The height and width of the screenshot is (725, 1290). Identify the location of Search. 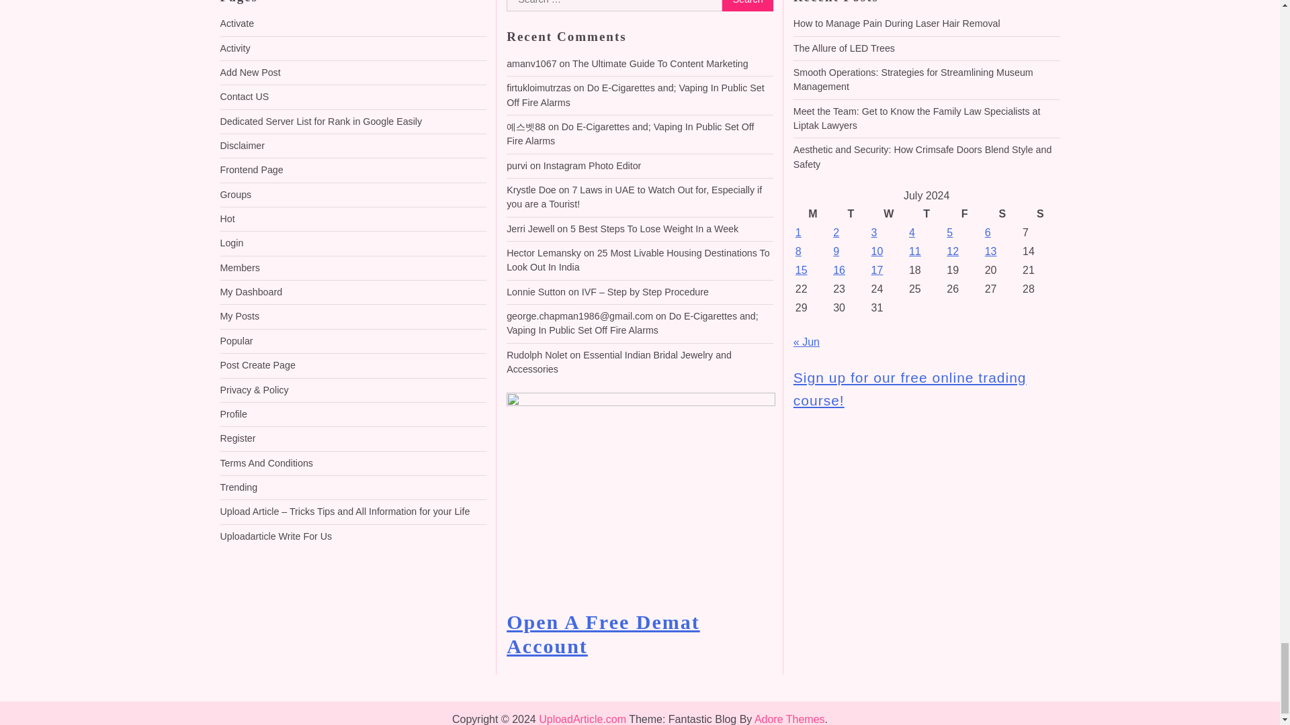
(747, 6).